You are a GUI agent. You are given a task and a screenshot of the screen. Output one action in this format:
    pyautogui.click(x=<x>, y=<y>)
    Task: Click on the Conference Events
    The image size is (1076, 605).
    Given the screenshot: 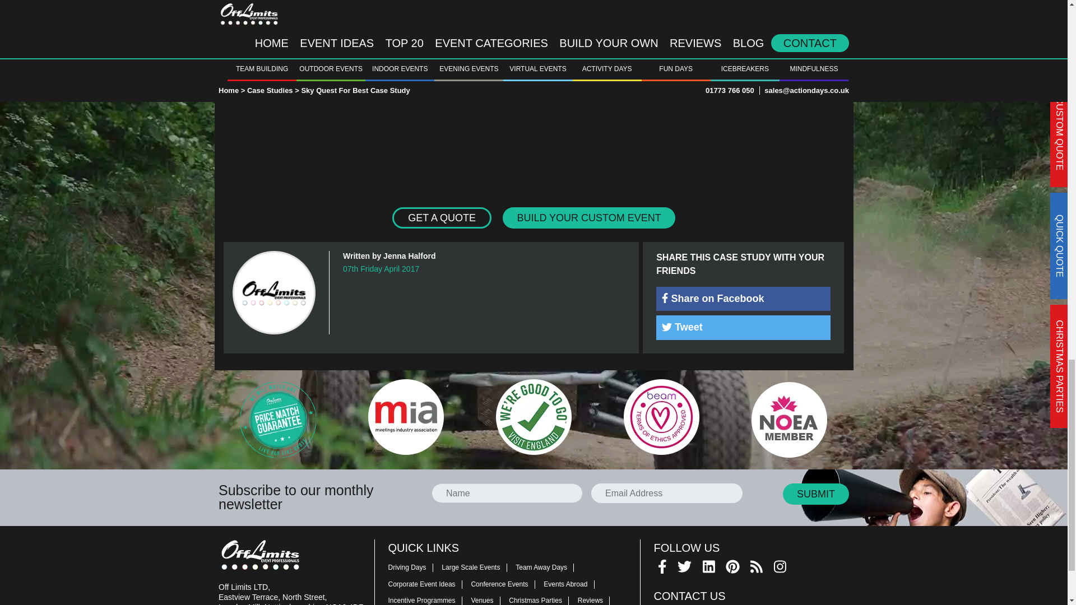 What is the action you would take?
    pyautogui.click(x=505, y=584)
    